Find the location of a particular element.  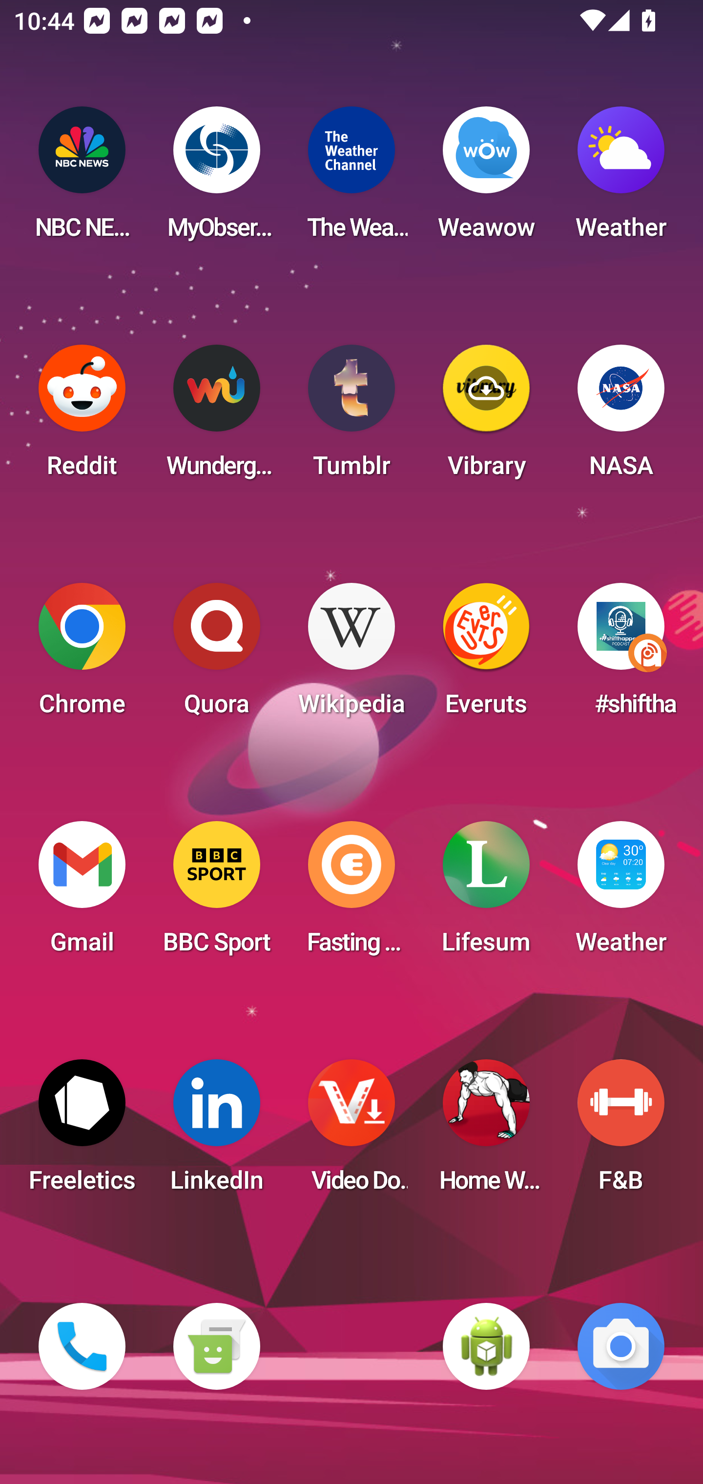

Quora is located at coordinates (216, 655).